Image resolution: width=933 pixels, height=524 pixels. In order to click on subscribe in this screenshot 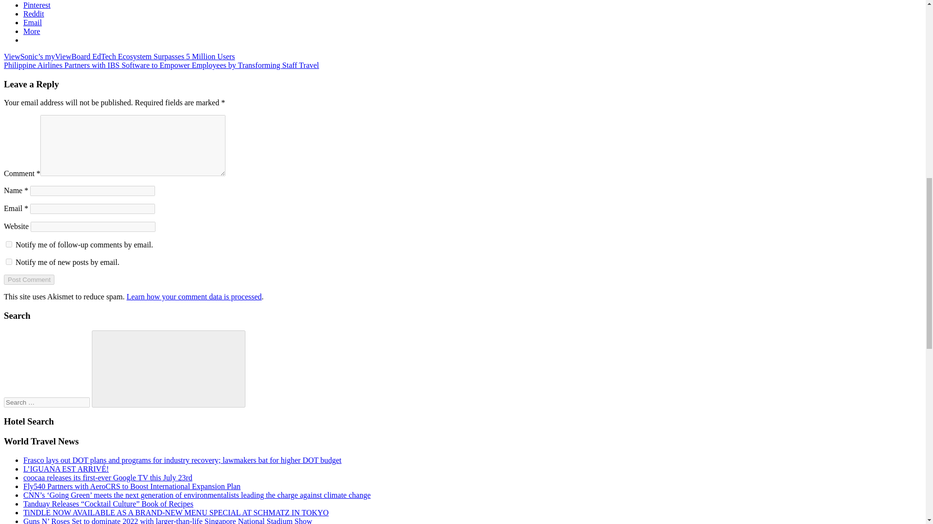, I will do `click(9, 244)`.